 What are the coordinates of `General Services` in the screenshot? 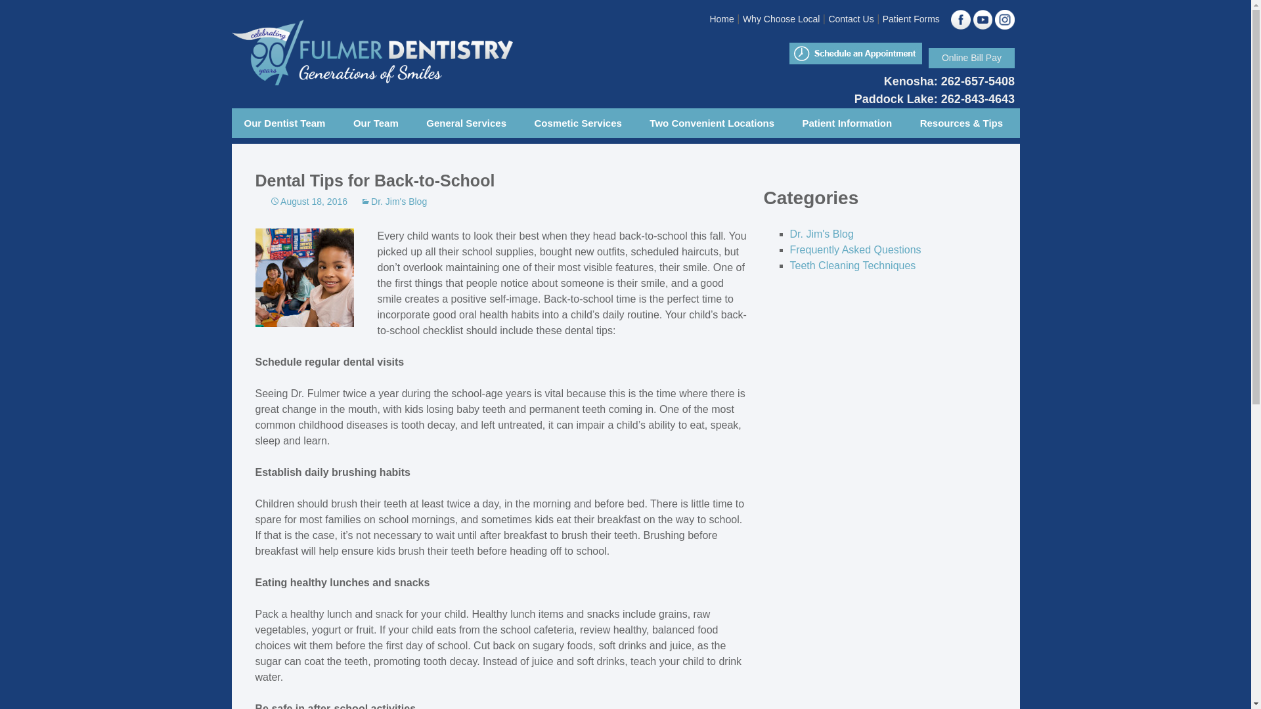 It's located at (466, 123).